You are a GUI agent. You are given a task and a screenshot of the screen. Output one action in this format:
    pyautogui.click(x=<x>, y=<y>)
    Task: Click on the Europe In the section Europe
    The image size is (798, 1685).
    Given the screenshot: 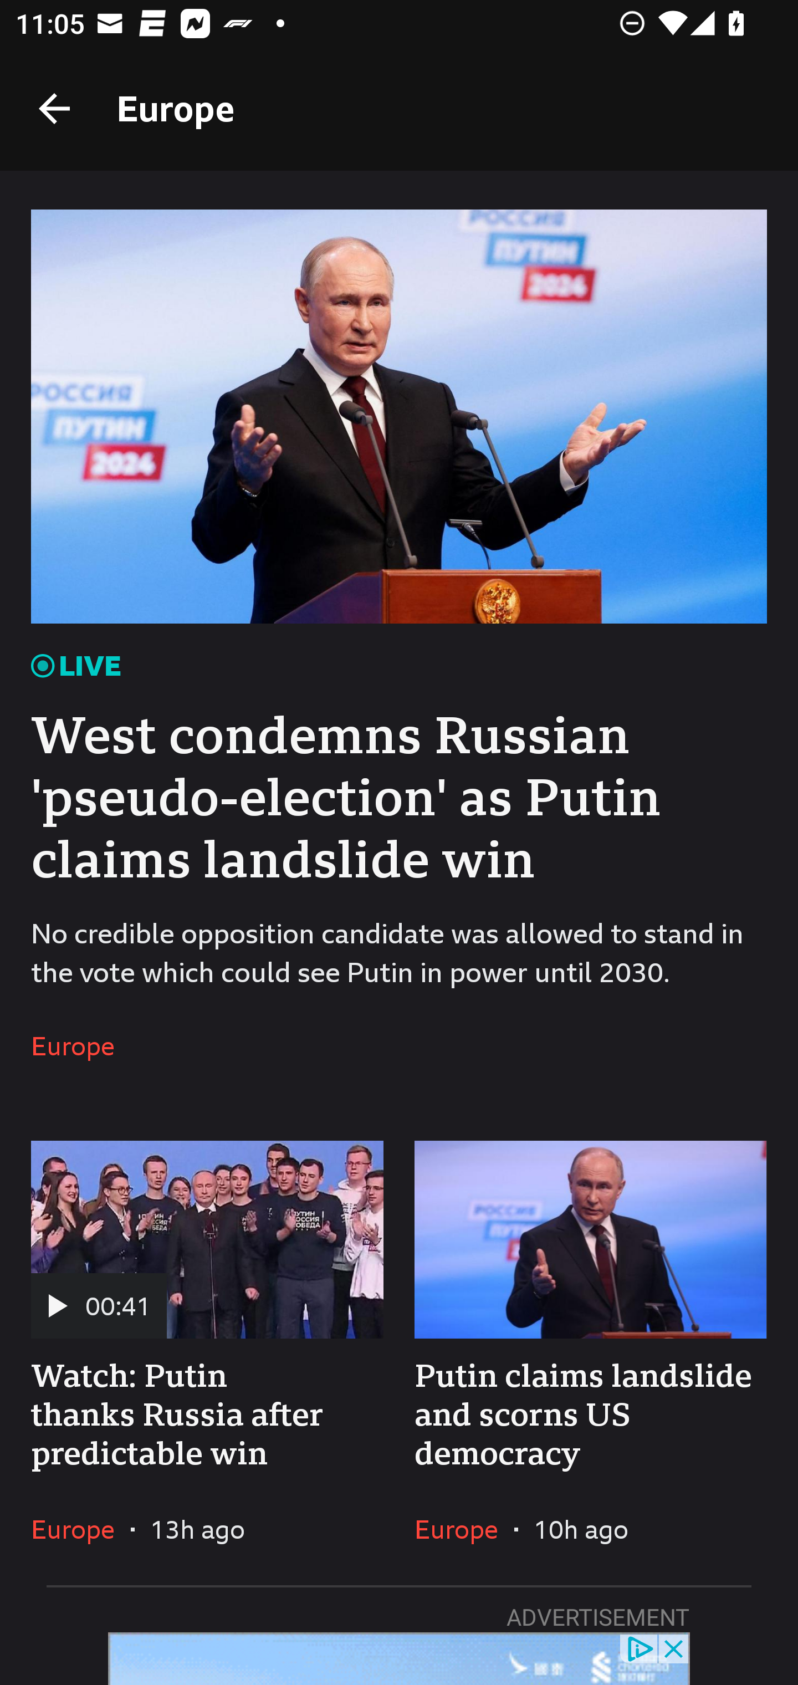 What is the action you would take?
    pyautogui.click(x=464, y=1529)
    